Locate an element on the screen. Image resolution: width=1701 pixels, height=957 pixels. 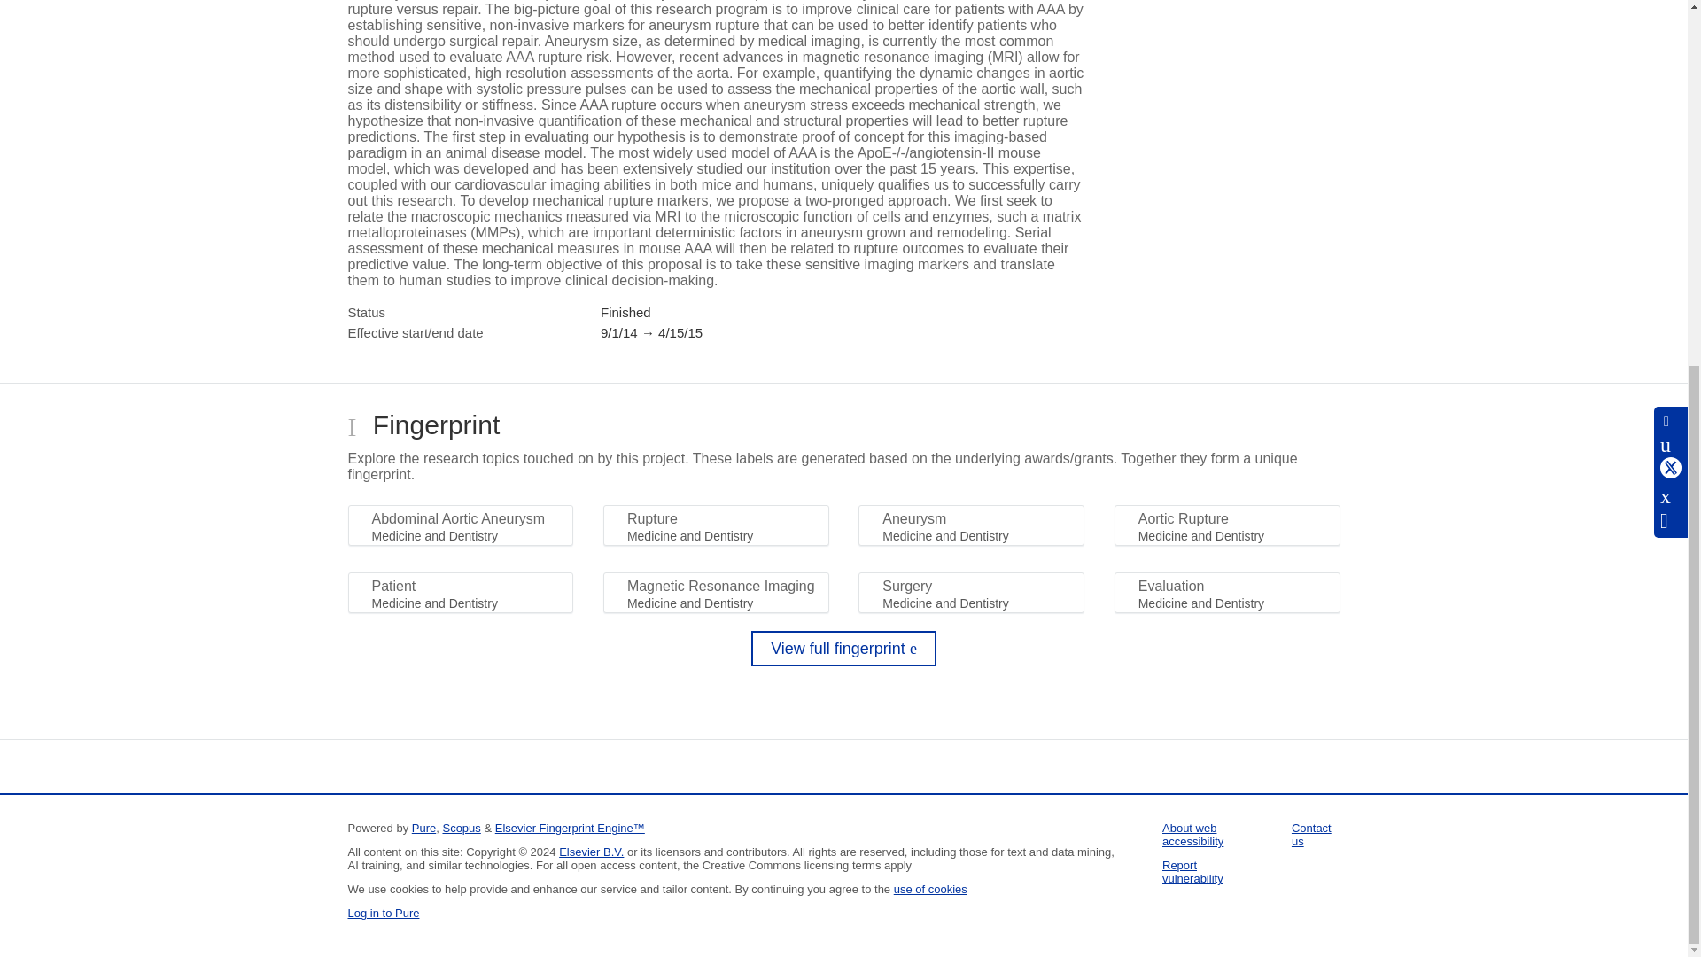
Elsevier B.V. is located at coordinates (592, 851).